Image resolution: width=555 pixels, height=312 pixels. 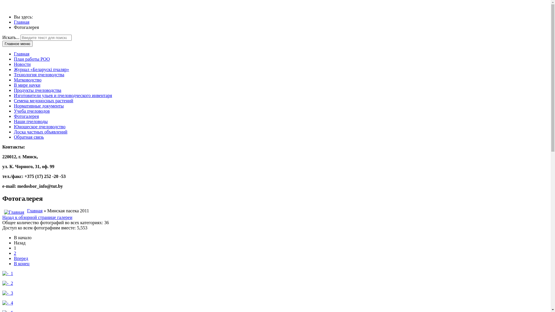 I want to click on -_3, so click(x=8, y=293).